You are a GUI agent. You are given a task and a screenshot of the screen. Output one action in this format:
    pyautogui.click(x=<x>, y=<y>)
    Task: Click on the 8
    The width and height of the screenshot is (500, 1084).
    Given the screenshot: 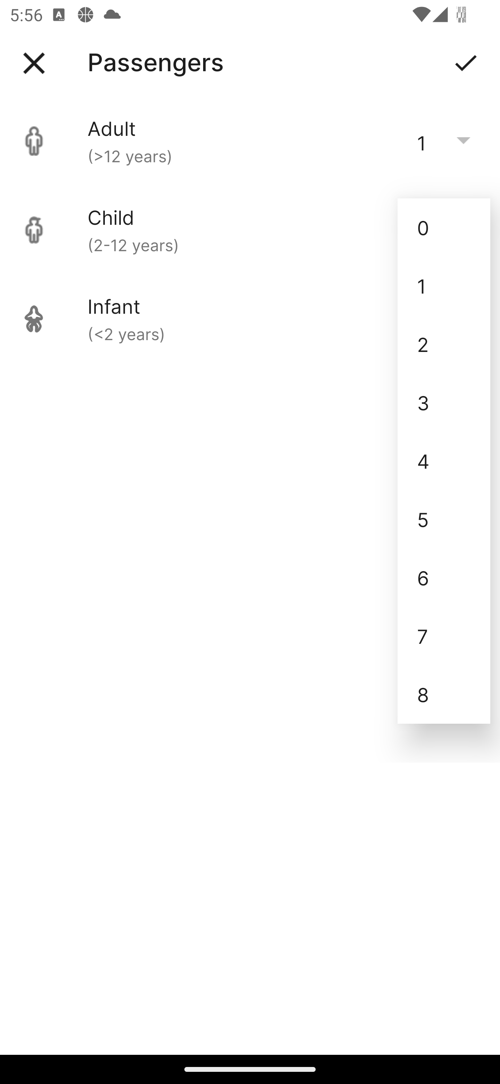 What is the action you would take?
    pyautogui.click(x=444, y=695)
    